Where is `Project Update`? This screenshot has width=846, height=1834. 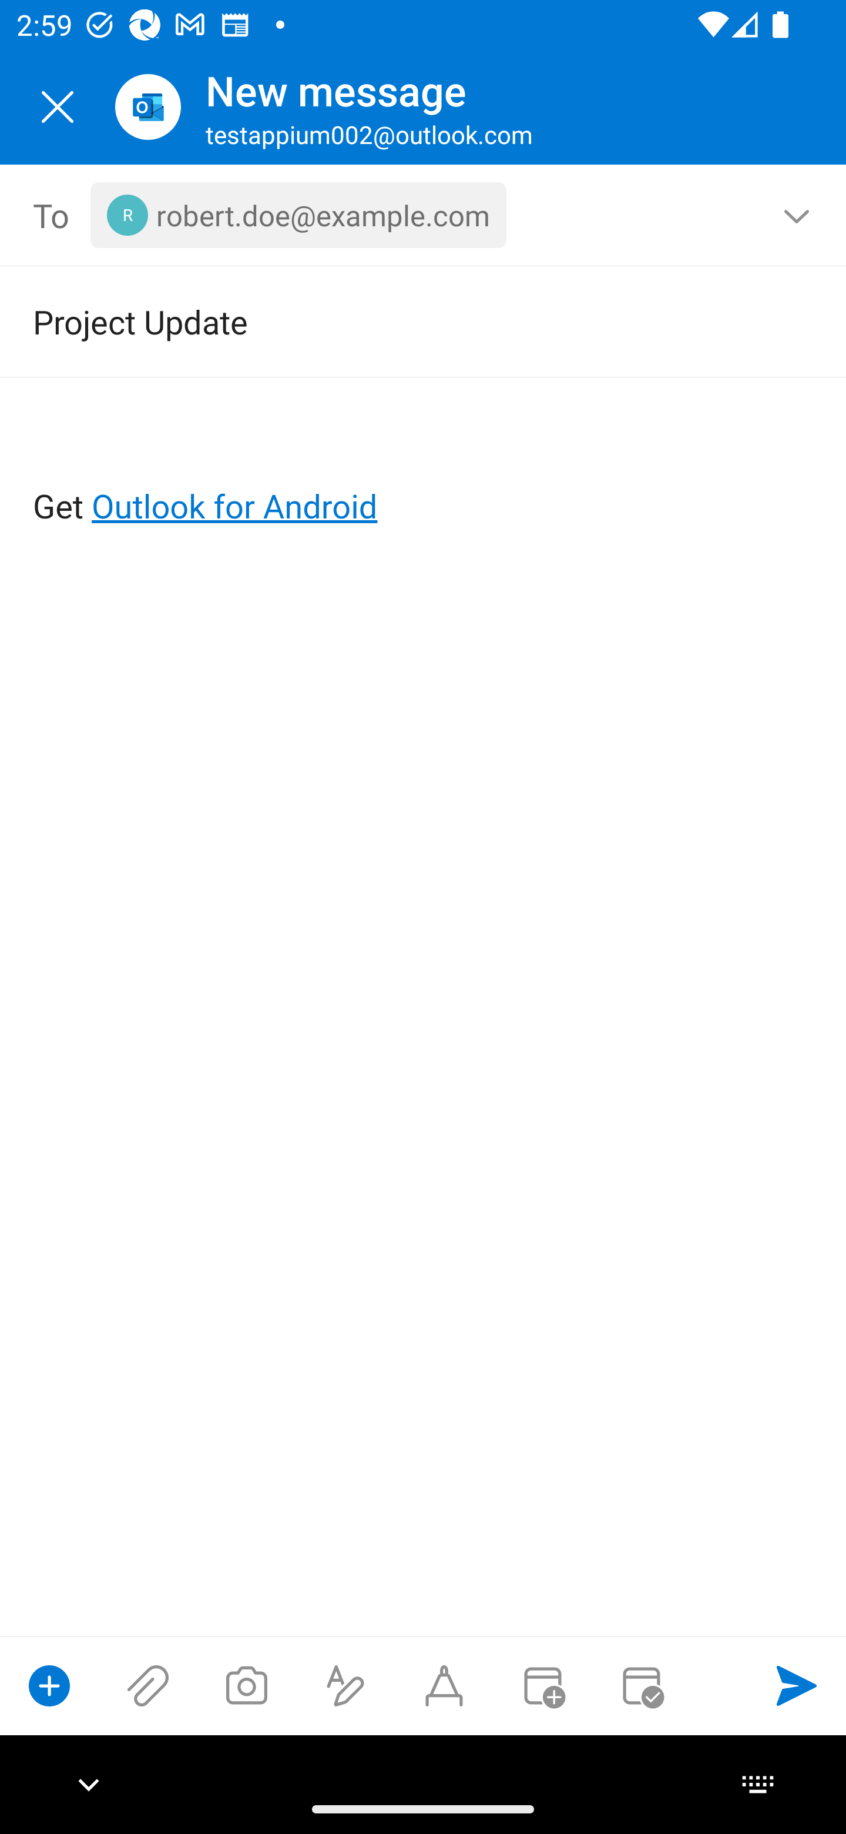
Project Update is located at coordinates (390, 321).